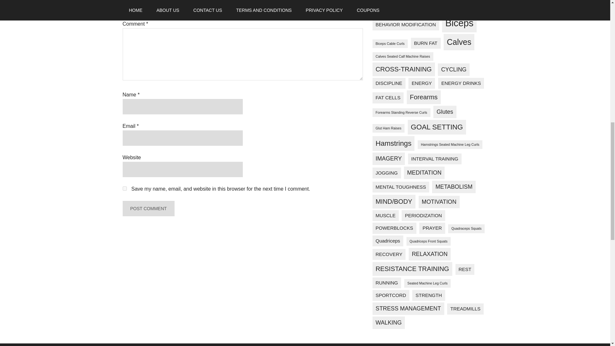 The width and height of the screenshot is (615, 346). What do you see at coordinates (389, 44) in the screenshot?
I see `Biceps Cable Curls` at bounding box center [389, 44].